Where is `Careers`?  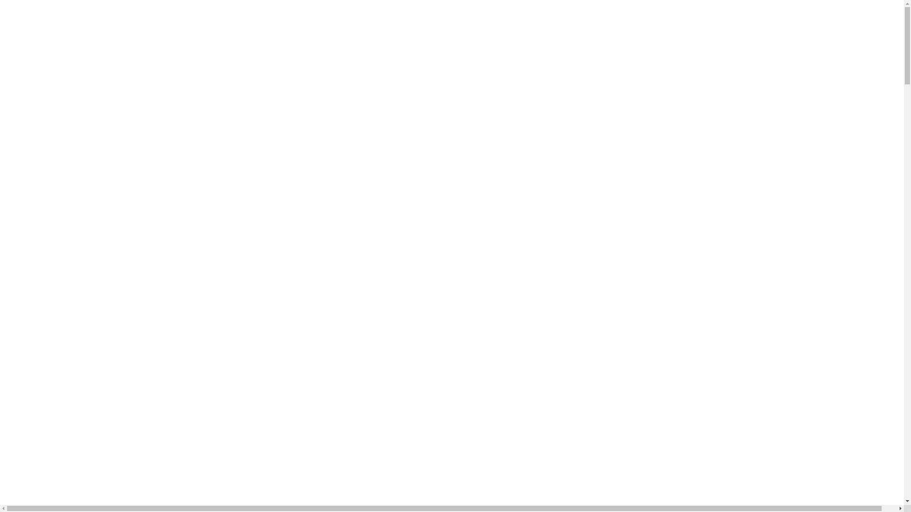
Careers is located at coordinates (34, 286).